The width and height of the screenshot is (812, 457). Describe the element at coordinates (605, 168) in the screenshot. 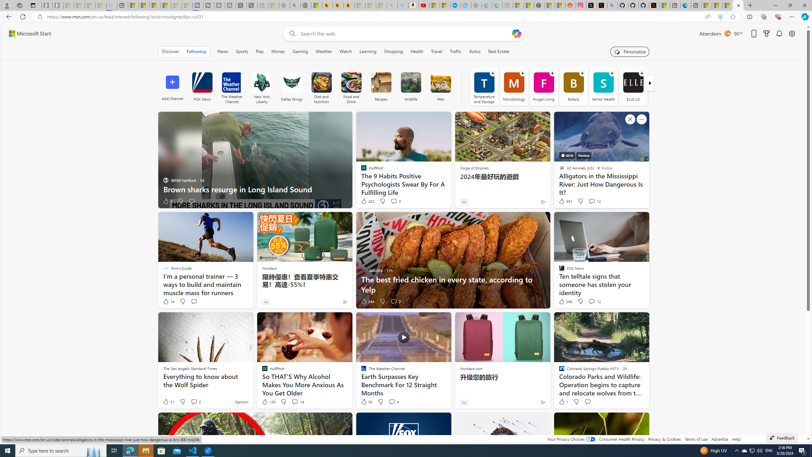

I see `Follow` at that location.